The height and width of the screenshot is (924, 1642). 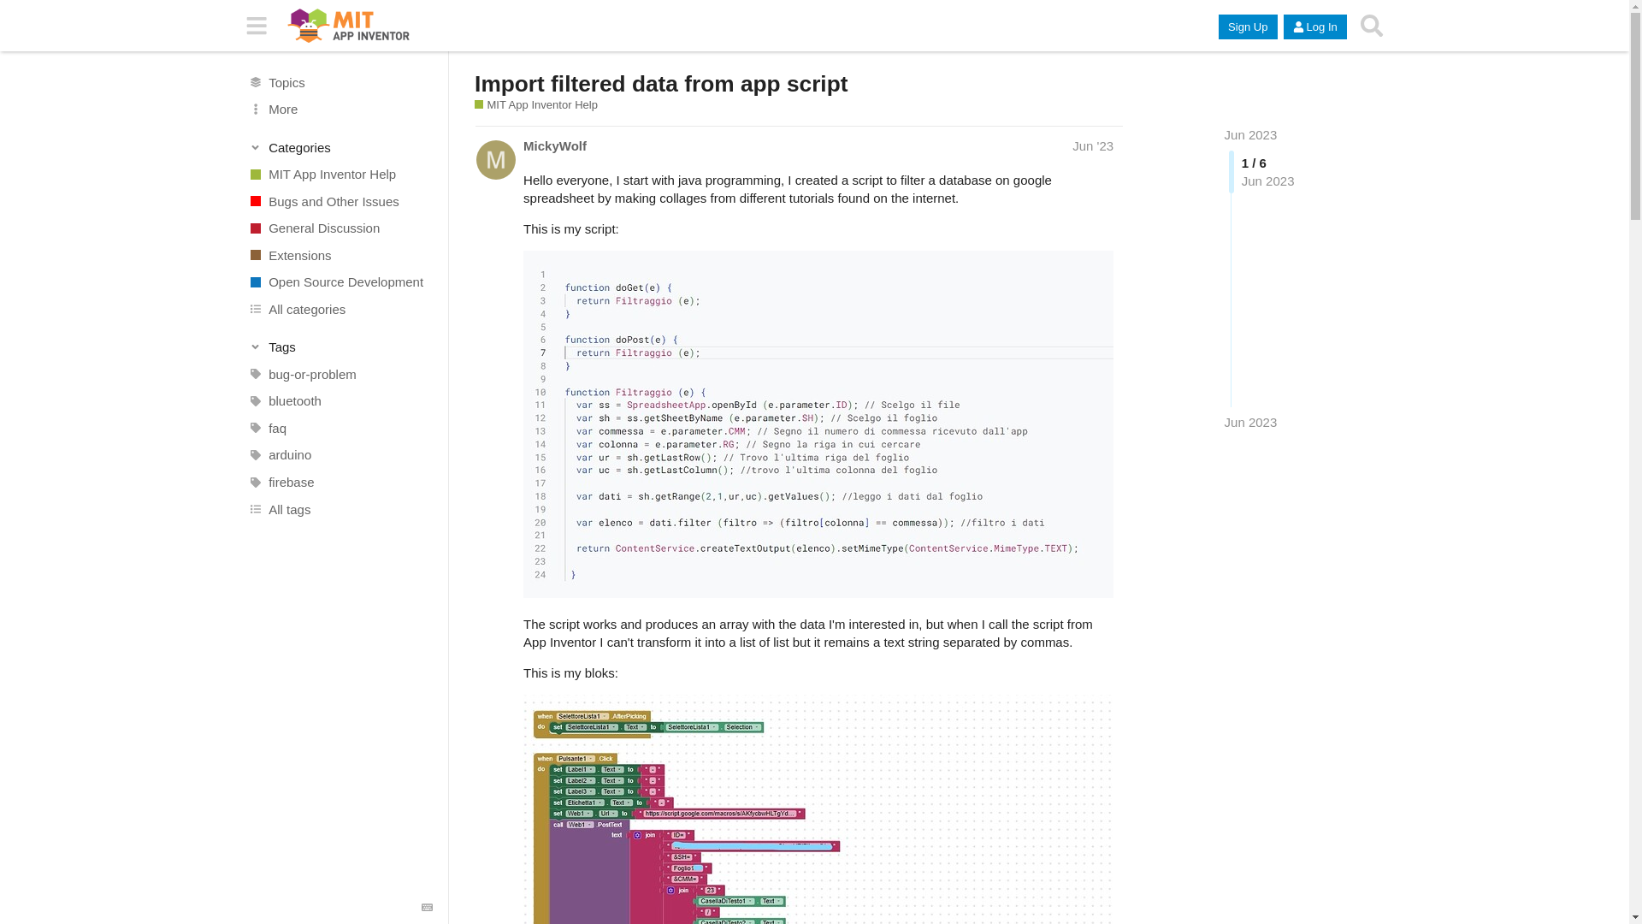 I want to click on MIT App Inventor Help, so click(x=535, y=104).